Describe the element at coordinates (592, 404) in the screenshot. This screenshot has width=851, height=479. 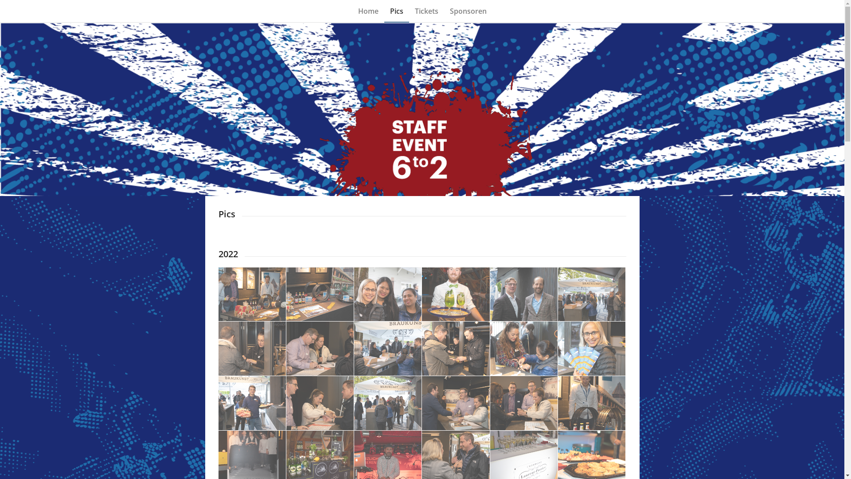
I see `_U5A3514` at that location.